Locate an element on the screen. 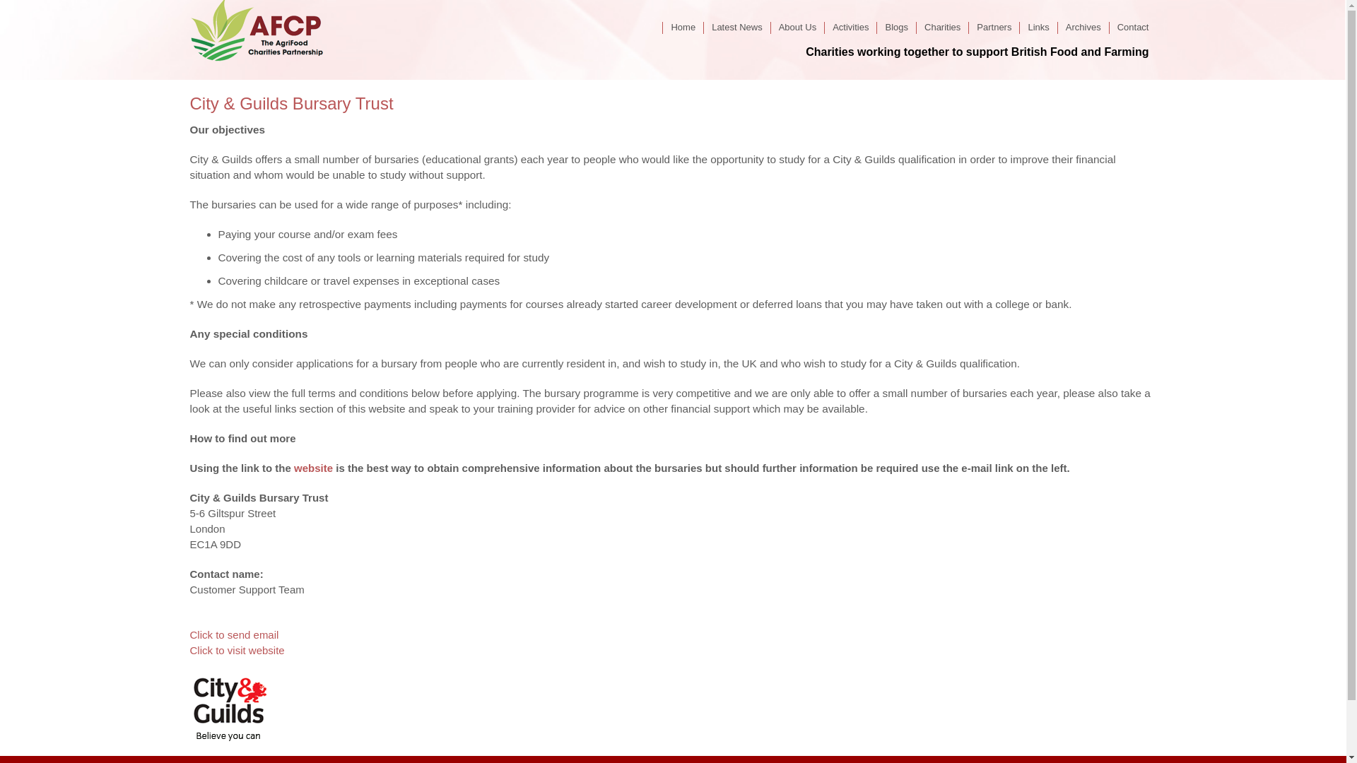 This screenshot has width=1357, height=763. Activities is located at coordinates (850, 27).